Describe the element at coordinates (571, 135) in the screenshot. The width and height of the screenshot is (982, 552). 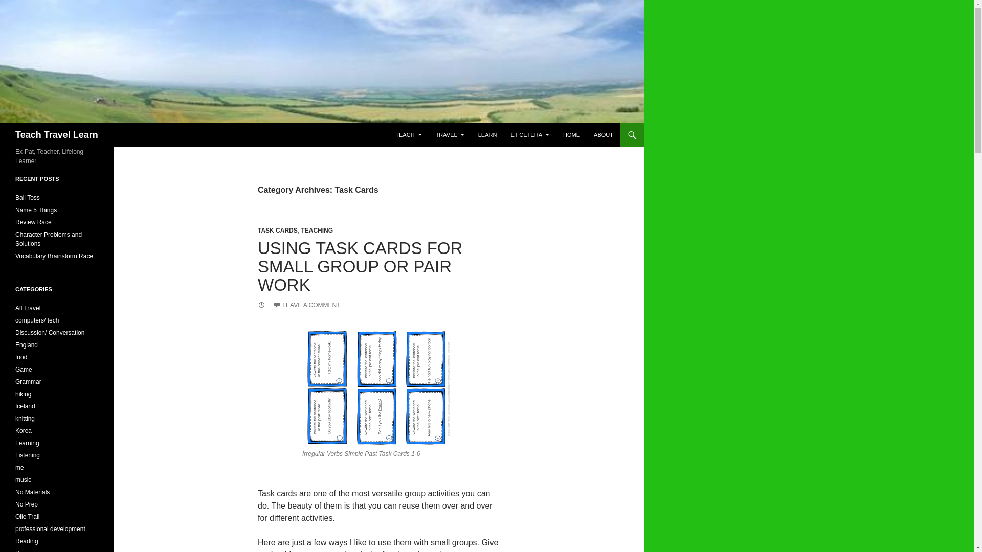
I see `HOME` at that location.